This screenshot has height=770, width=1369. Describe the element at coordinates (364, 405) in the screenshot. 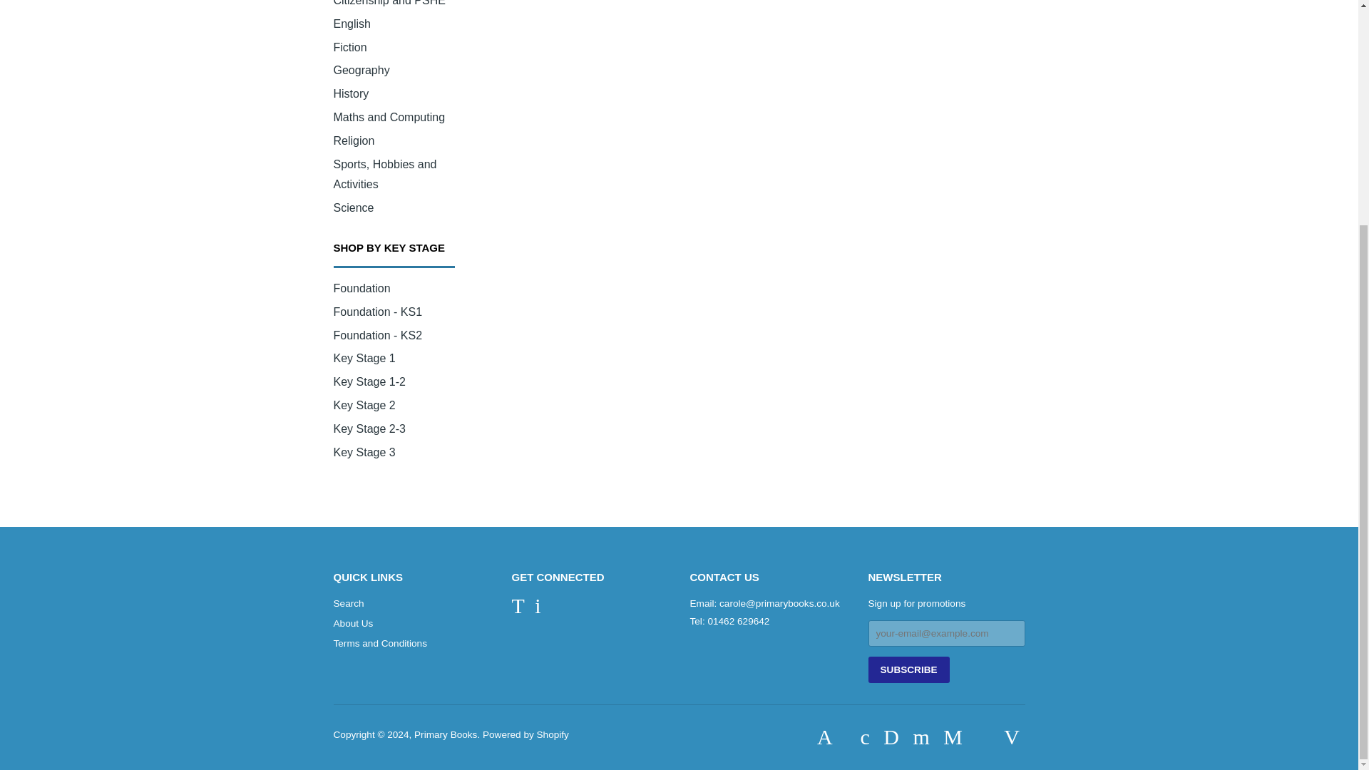

I see `Key Stage 2` at that location.